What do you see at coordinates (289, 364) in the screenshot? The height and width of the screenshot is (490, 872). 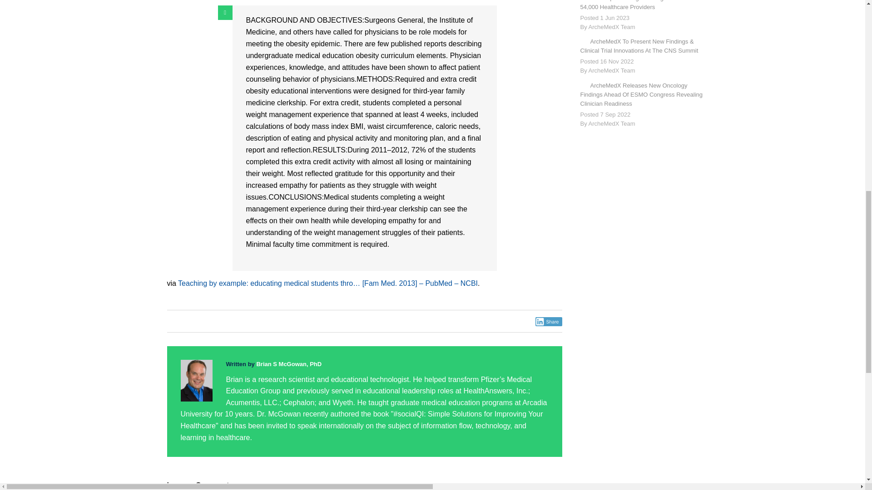 I see `Posts by Brian S McGowan, PhD` at bounding box center [289, 364].